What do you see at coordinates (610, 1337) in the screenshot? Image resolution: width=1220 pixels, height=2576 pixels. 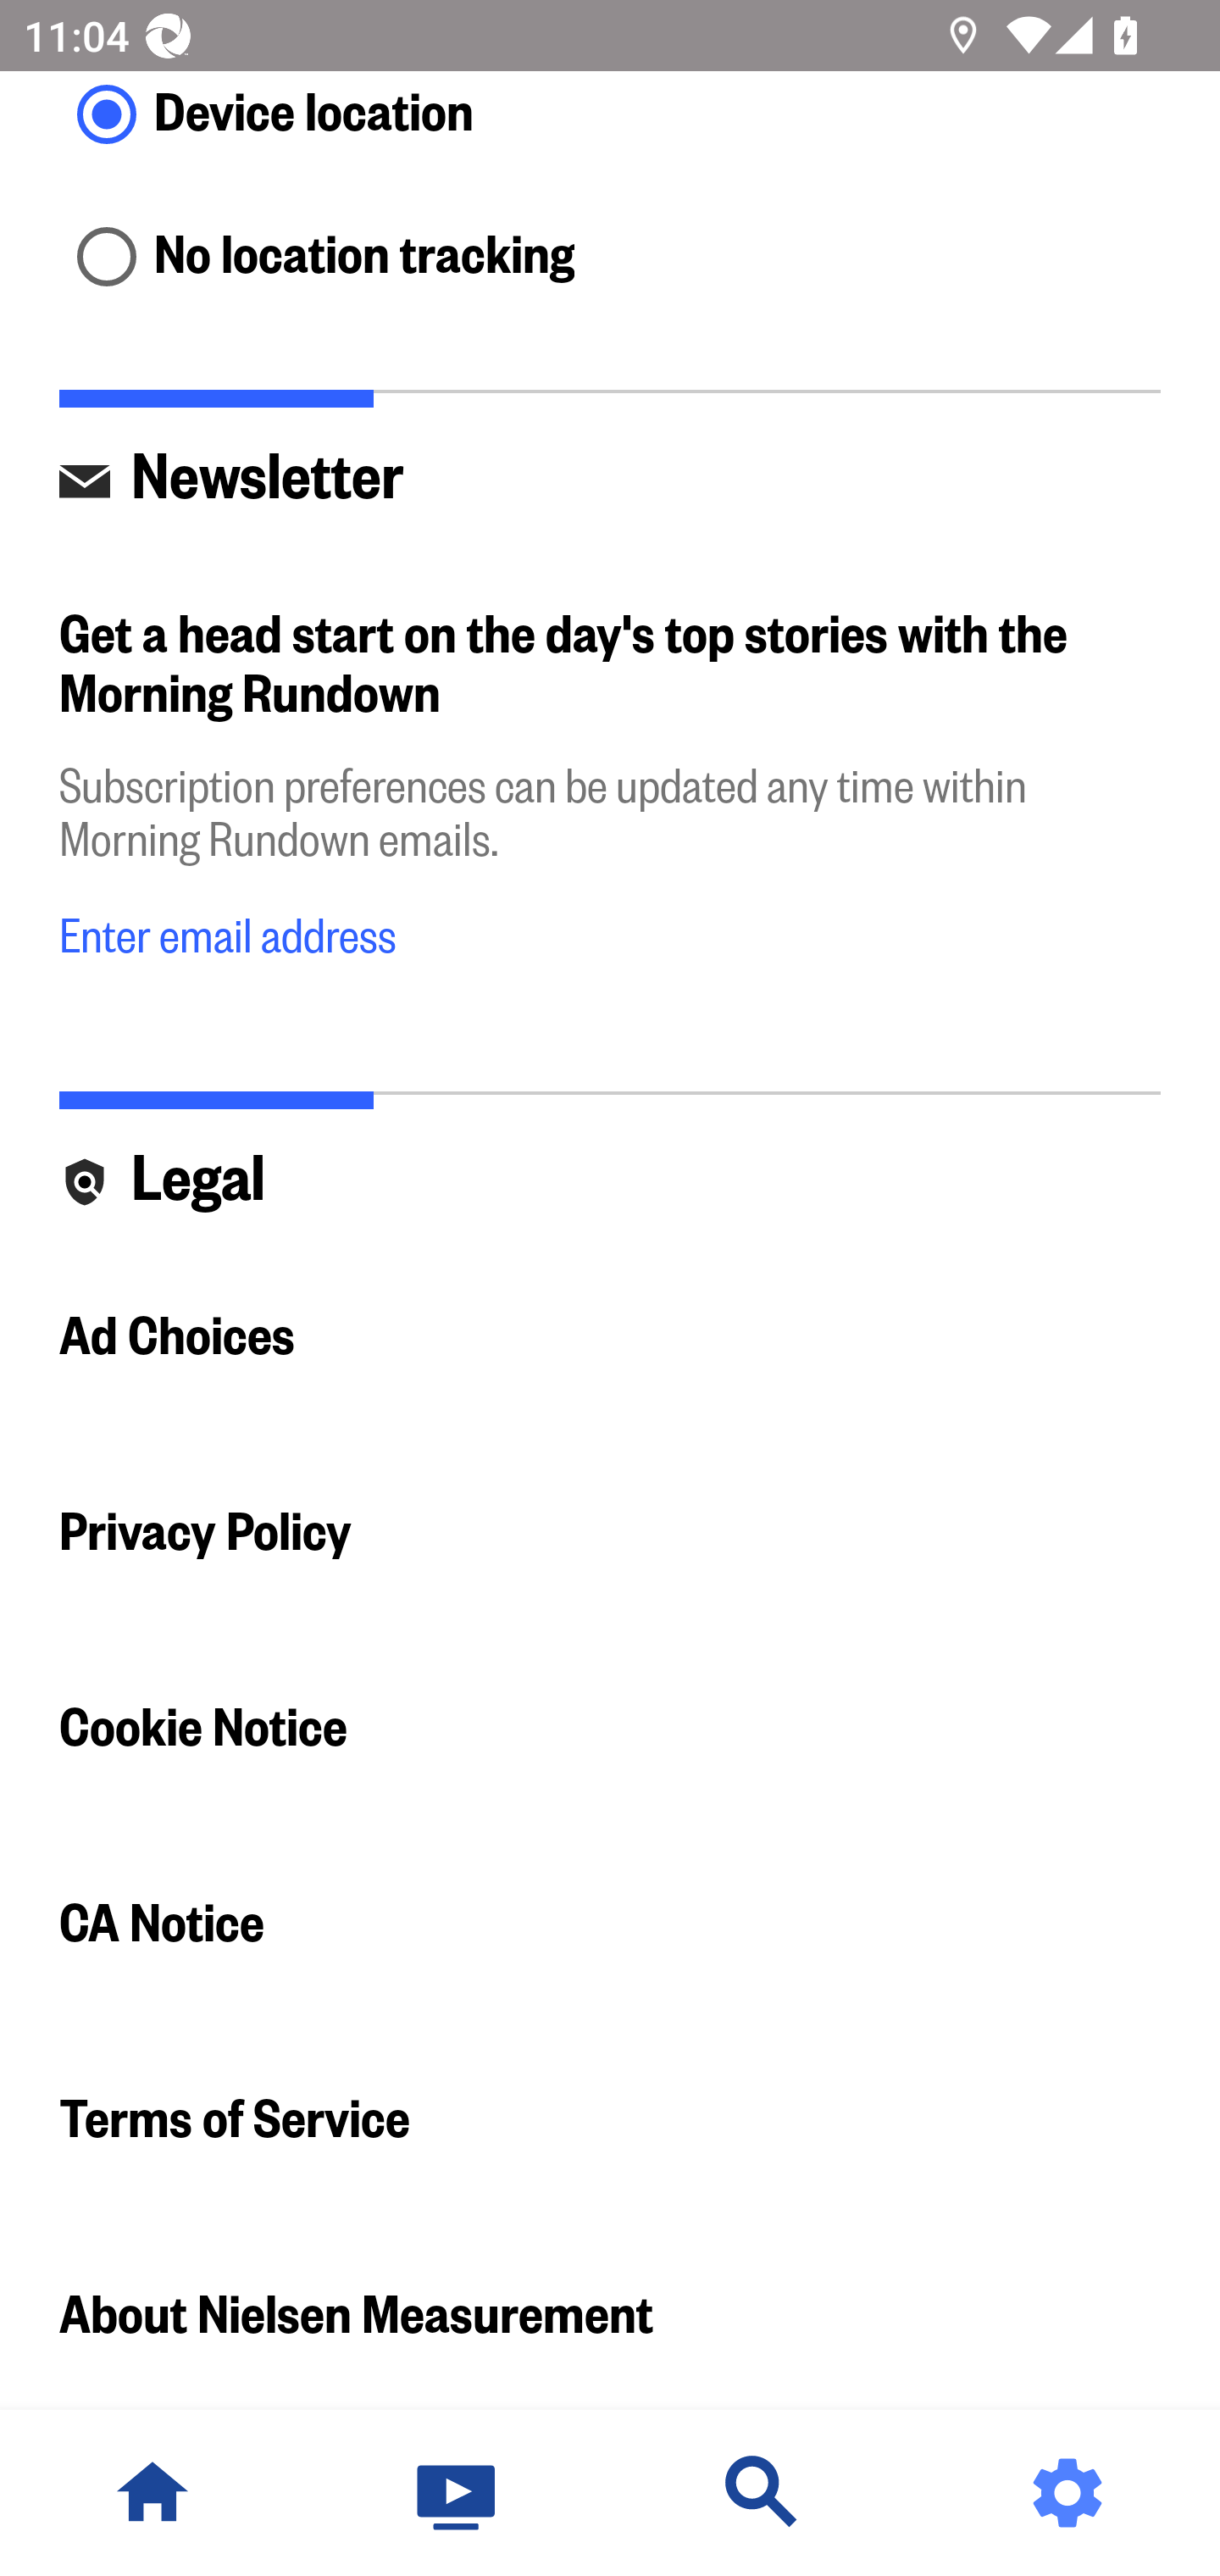 I see `Ad Choices` at bounding box center [610, 1337].